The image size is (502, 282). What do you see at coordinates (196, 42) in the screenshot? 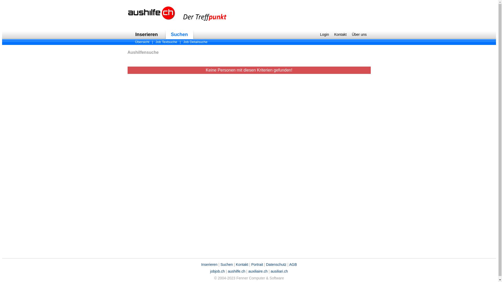
I see `Job Detailsuche` at bounding box center [196, 42].